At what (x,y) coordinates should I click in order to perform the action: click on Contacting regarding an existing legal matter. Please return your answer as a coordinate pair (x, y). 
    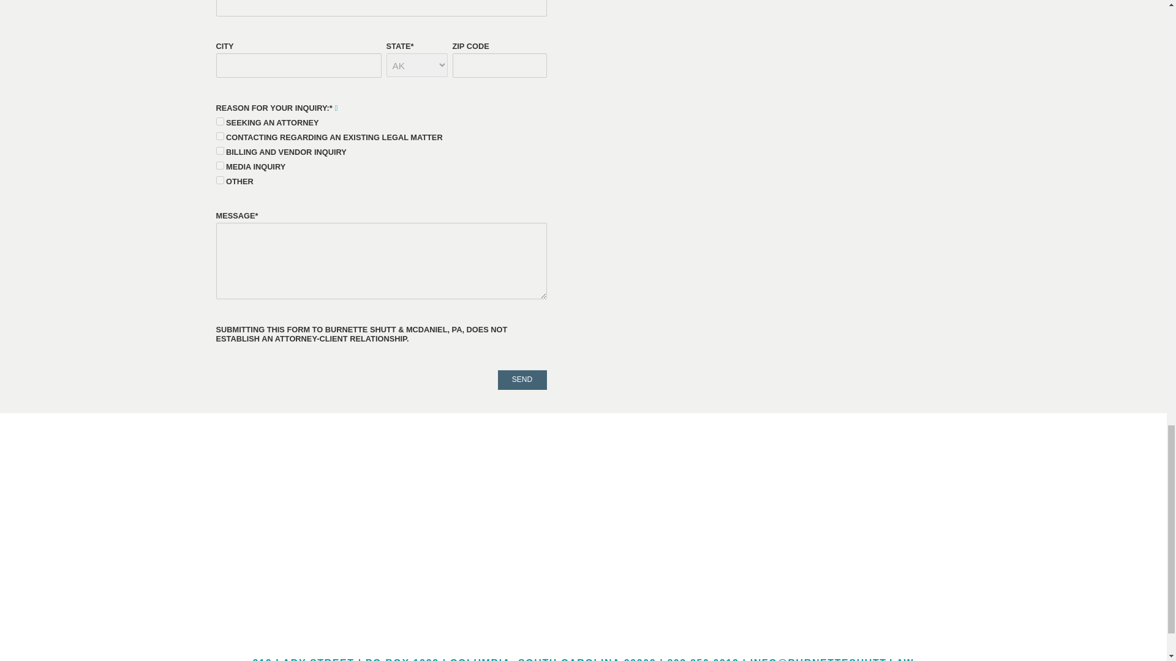
    Looking at the image, I should click on (219, 136).